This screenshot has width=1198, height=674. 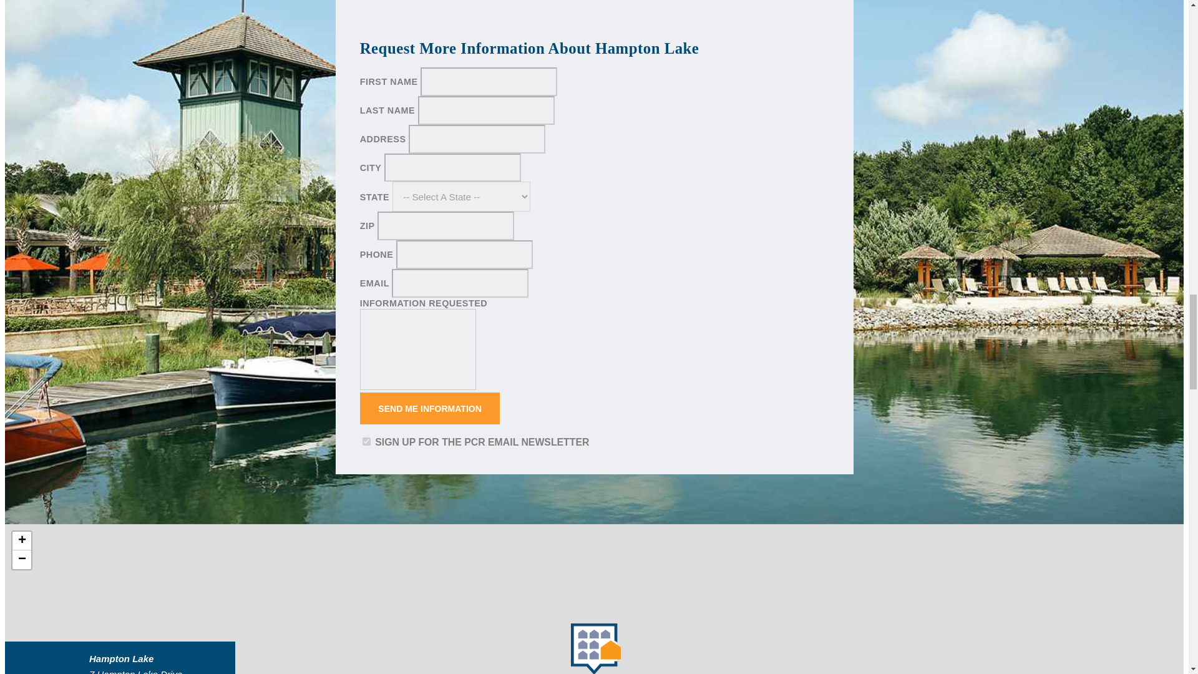 What do you see at coordinates (21, 559) in the screenshot?
I see `Zoom out` at bounding box center [21, 559].